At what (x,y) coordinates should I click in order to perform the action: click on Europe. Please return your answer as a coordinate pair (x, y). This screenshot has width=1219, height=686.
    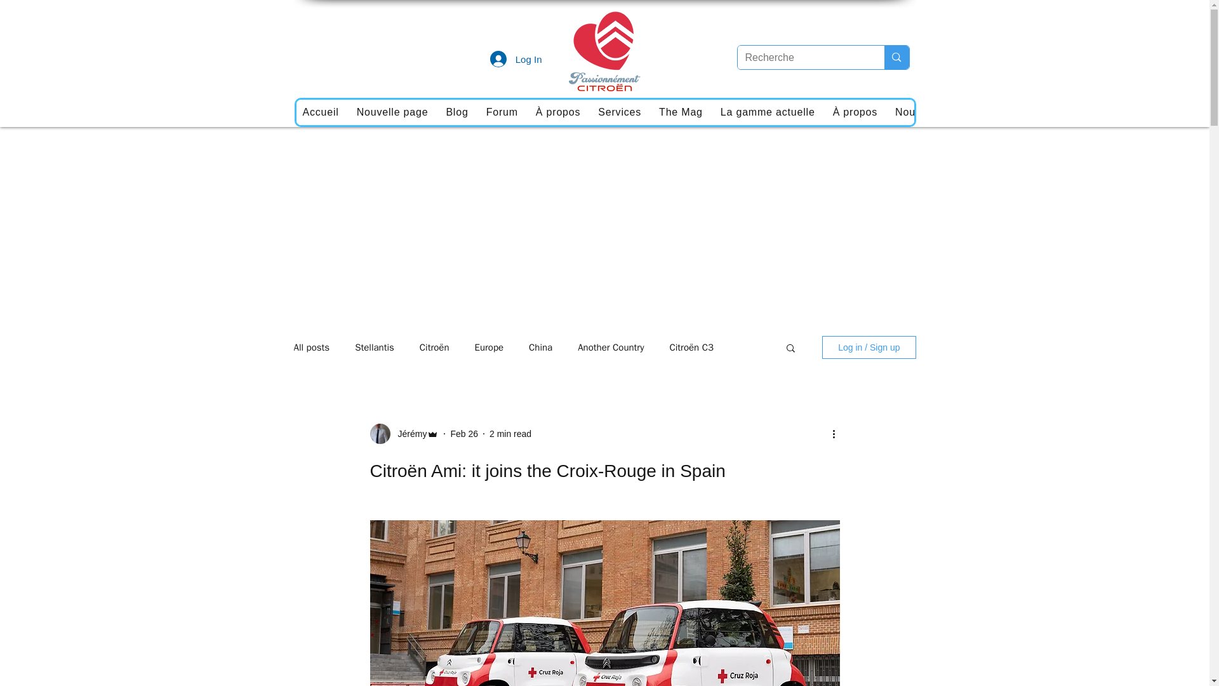
    Looking at the image, I should click on (490, 347).